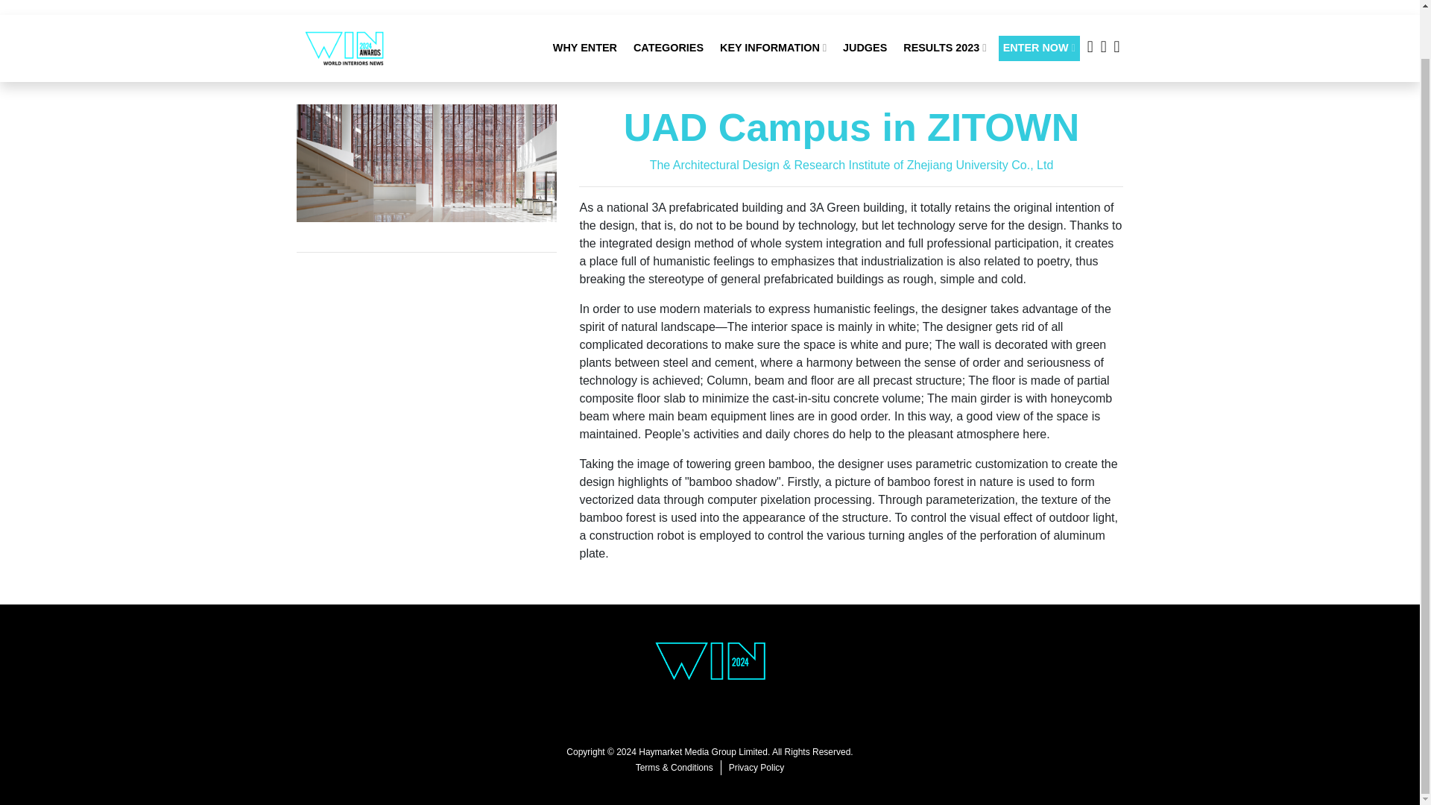 The width and height of the screenshot is (1431, 805). What do you see at coordinates (774, 4) in the screenshot?
I see `KEY INFORMATION` at bounding box center [774, 4].